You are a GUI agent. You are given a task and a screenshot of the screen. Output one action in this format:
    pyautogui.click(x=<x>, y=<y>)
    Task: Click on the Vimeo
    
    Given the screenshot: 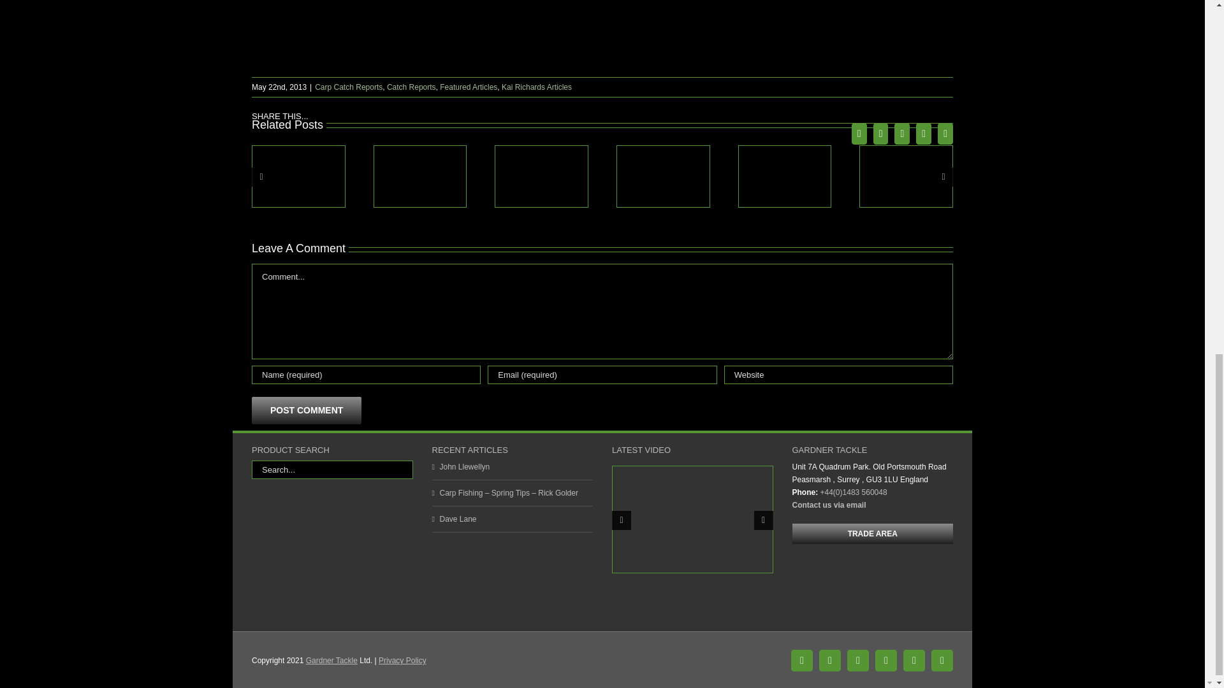 What is the action you would take?
    pyautogui.click(x=886, y=660)
    